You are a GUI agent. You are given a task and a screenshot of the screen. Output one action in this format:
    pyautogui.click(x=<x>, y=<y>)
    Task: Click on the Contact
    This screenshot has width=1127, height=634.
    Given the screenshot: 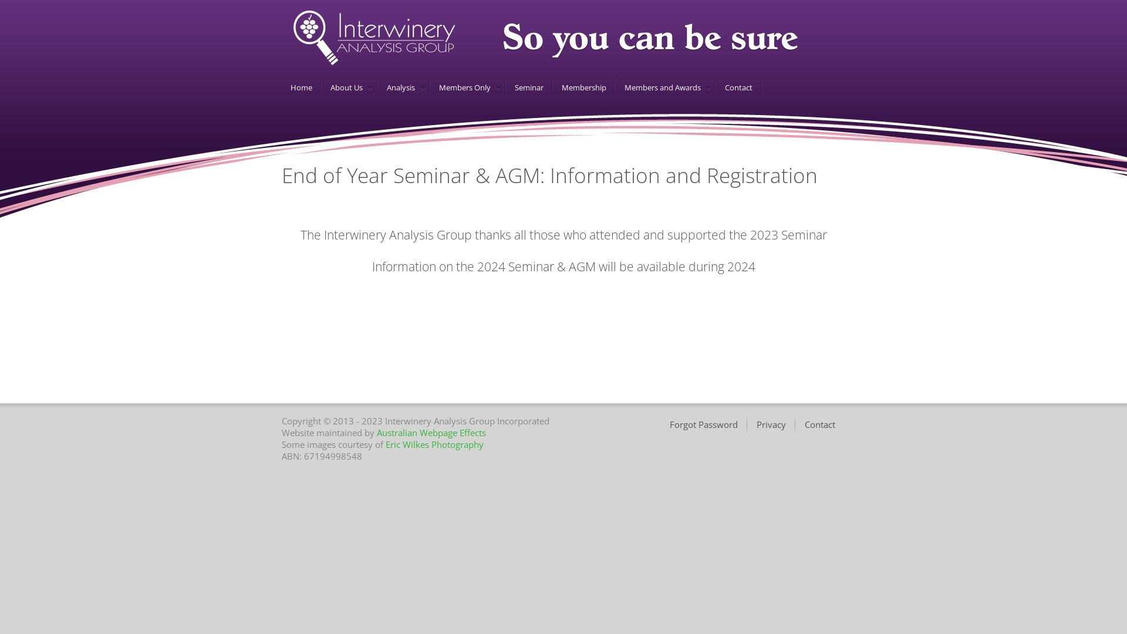 What is the action you would take?
    pyautogui.click(x=737, y=87)
    